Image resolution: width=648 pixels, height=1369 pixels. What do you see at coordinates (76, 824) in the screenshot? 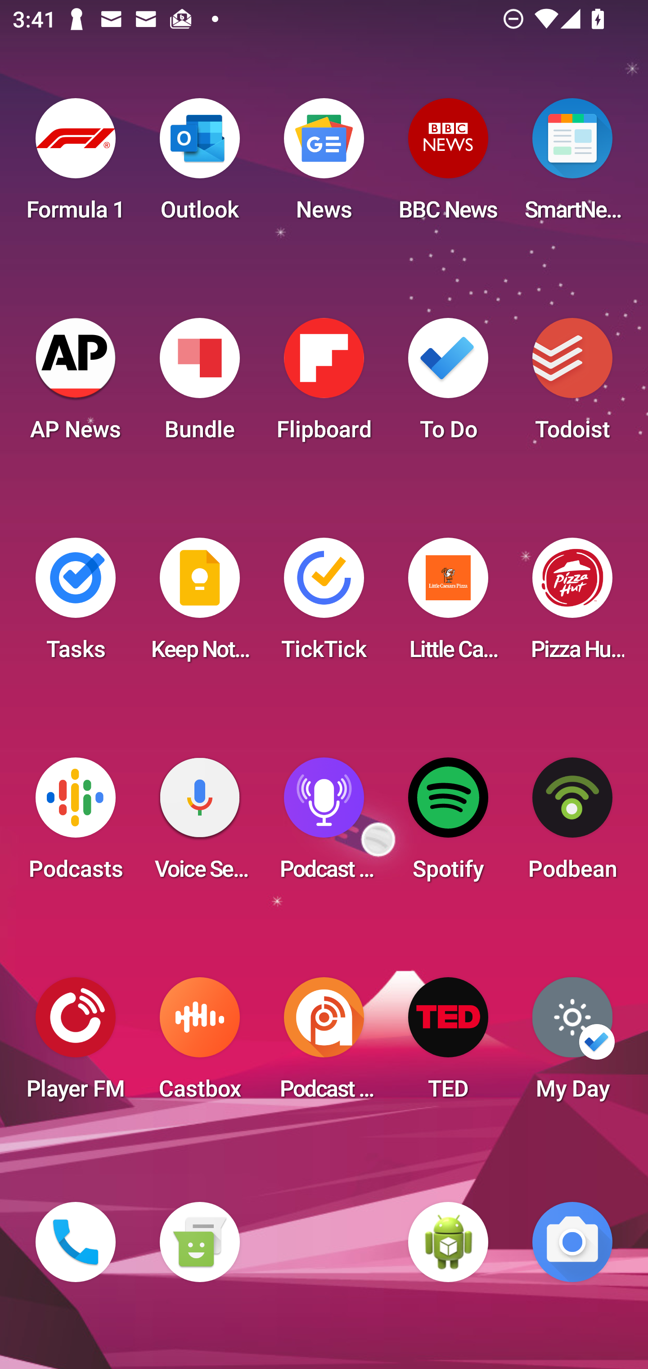
I see `Podcasts` at bounding box center [76, 824].